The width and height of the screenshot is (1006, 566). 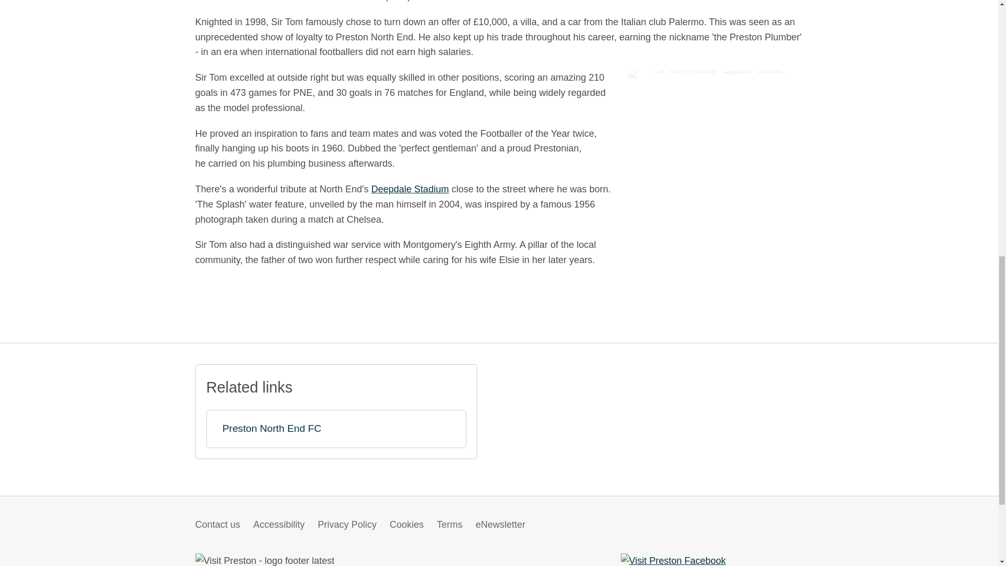 I want to click on Deepdale Stadium, so click(x=410, y=189).